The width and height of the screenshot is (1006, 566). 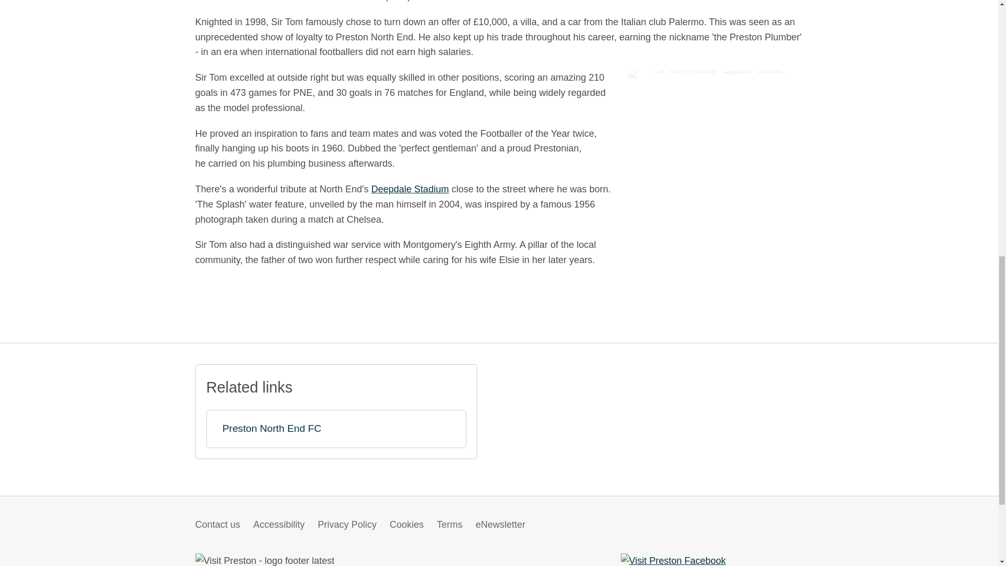 I want to click on Deepdale Stadium, so click(x=410, y=189).